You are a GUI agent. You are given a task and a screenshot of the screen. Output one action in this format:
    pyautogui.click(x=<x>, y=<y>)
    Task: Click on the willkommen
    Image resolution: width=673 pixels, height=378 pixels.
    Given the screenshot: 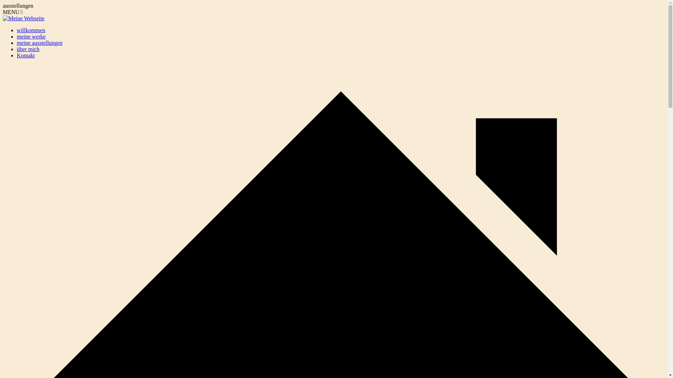 What is the action you would take?
    pyautogui.click(x=31, y=30)
    